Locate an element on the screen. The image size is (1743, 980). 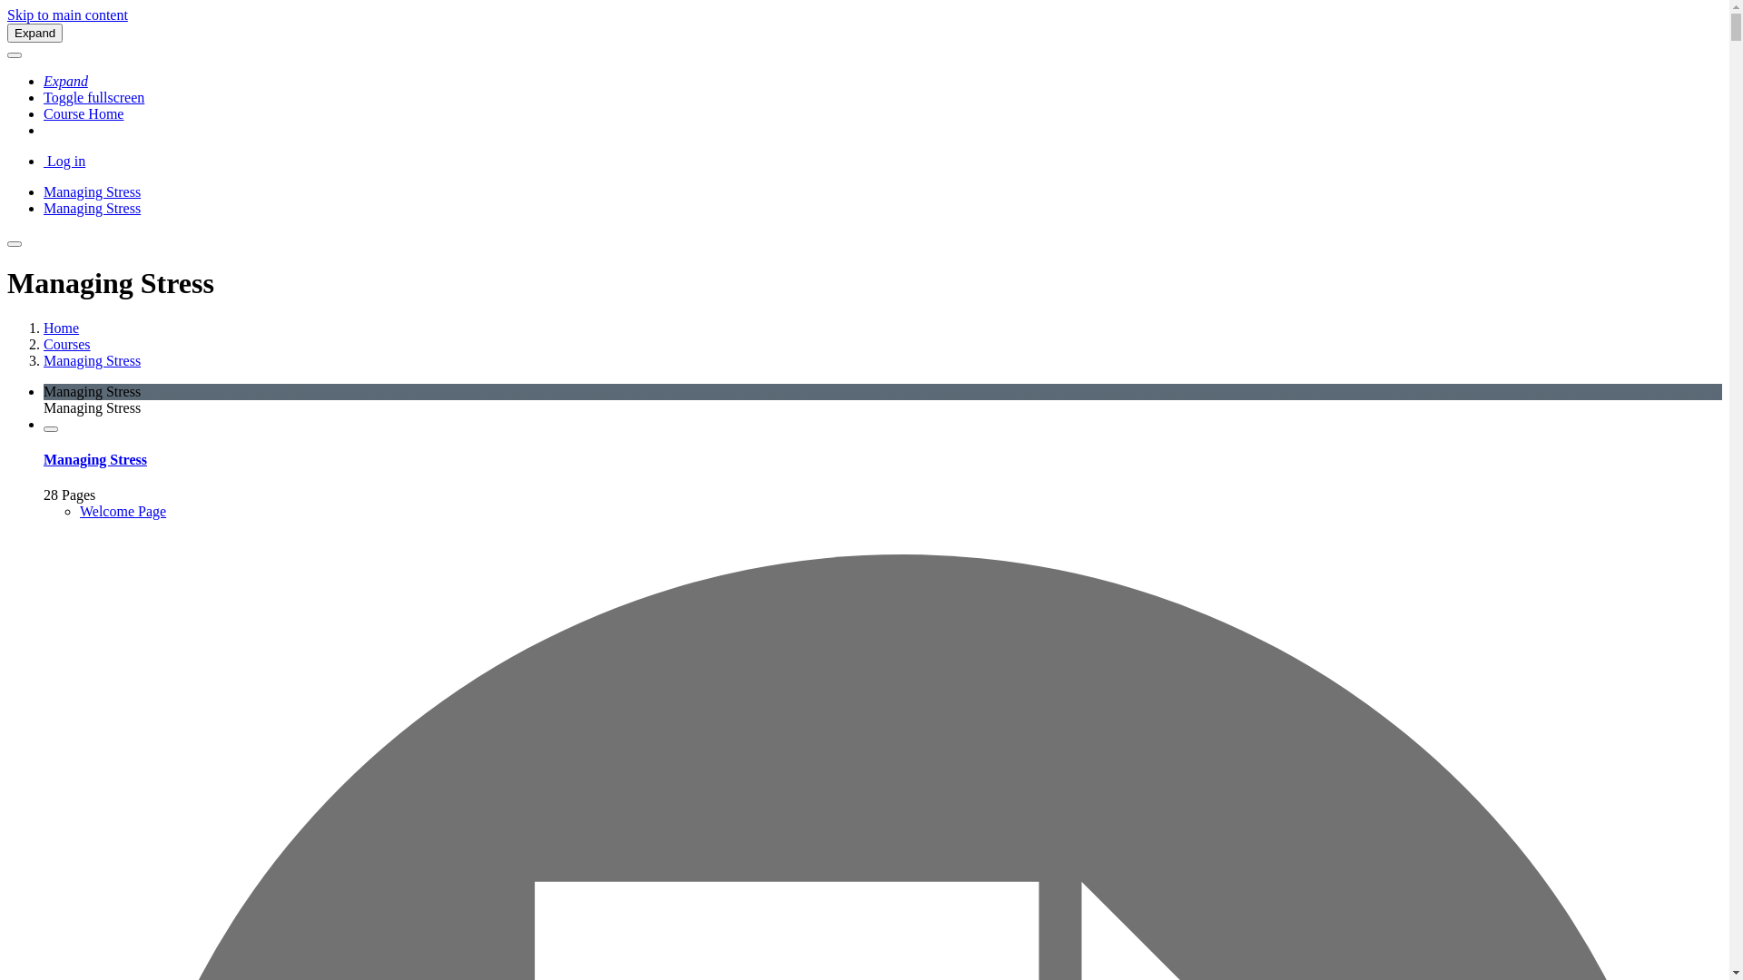
Managing Stress is located at coordinates (93, 361).